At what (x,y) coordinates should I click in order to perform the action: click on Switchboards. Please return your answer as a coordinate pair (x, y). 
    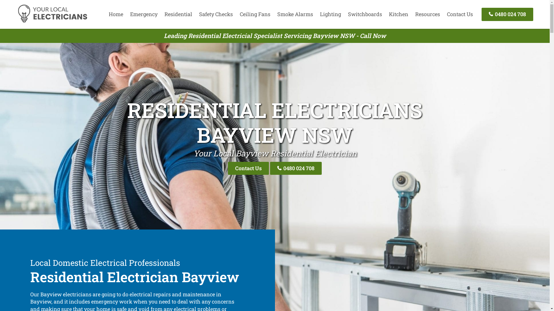
    Looking at the image, I should click on (365, 14).